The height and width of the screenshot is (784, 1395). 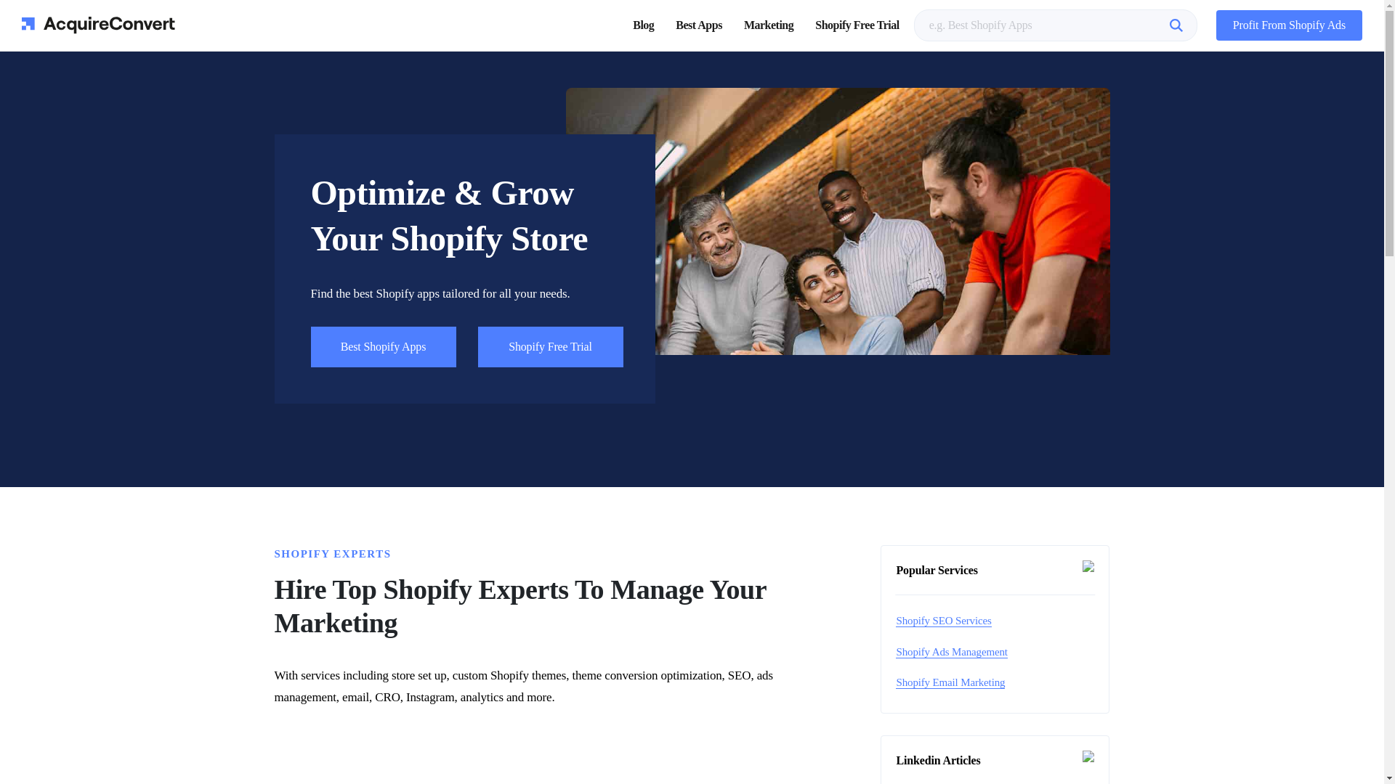 I want to click on Shopify SEO Services, so click(x=943, y=621).